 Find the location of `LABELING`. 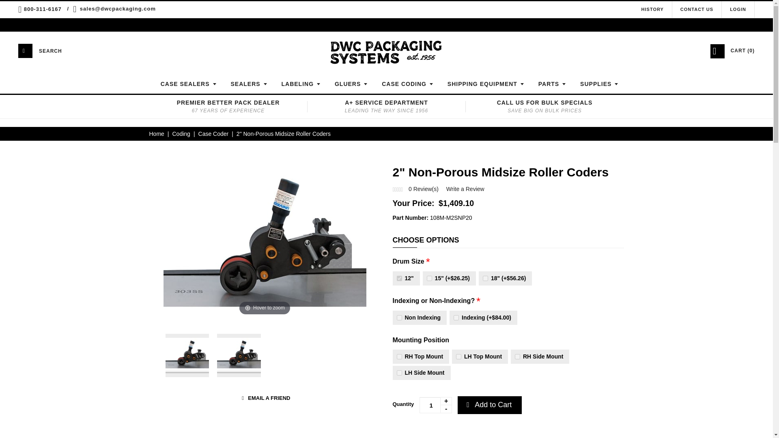

LABELING is located at coordinates (298, 84).